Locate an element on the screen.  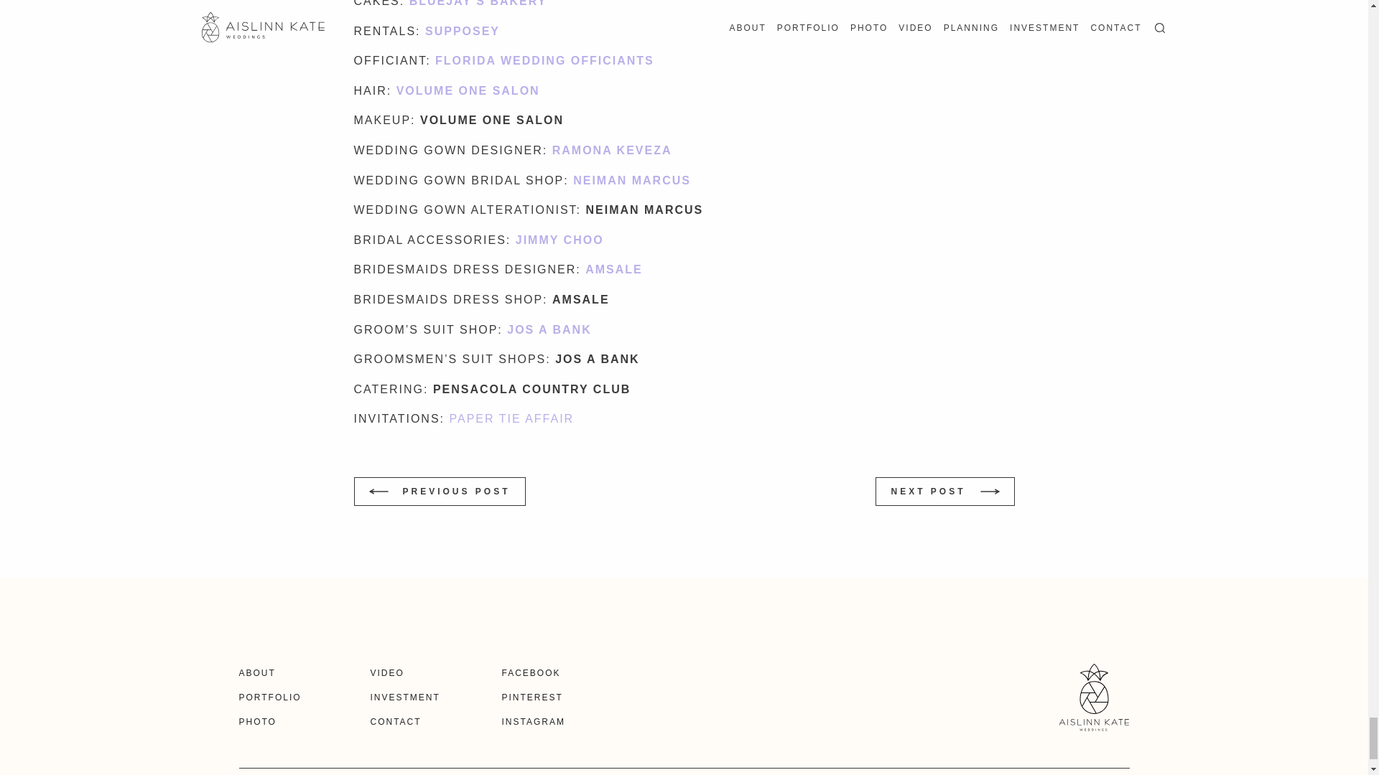
INVESTMENT is located at coordinates (405, 697).